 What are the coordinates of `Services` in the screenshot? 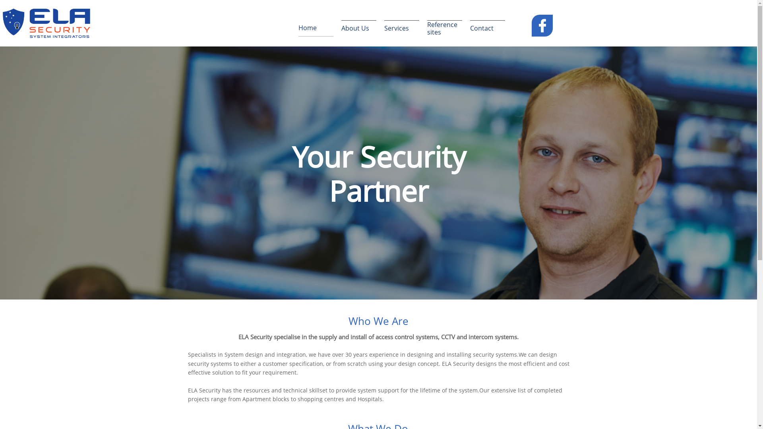 It's located at (401, 29).